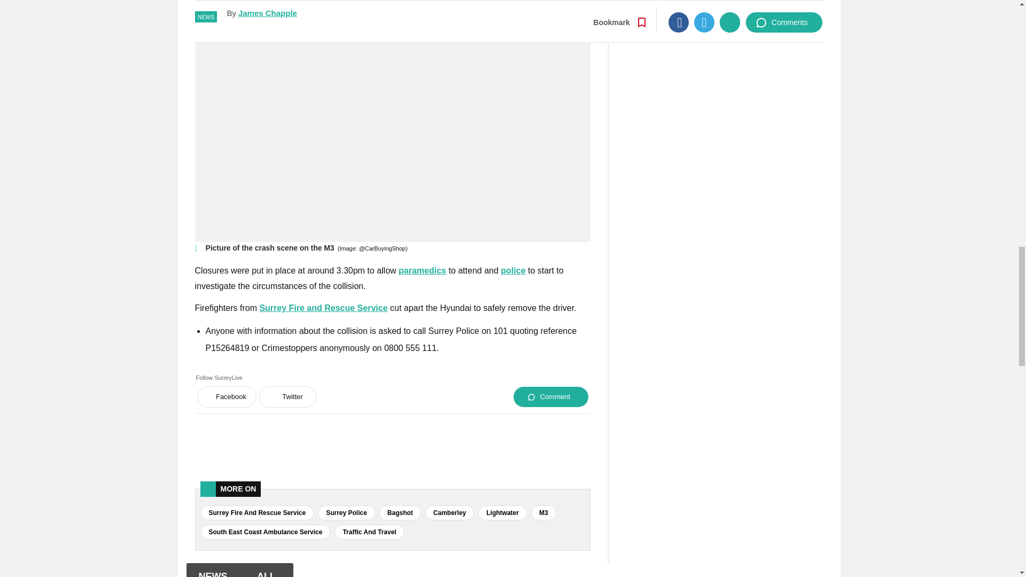 The image size is (1026, 577). What do you see at coordinates (323, 308) in the screenshot?
I see `Surrey Fire and Rescue Service` at bounding box center [323, 308].